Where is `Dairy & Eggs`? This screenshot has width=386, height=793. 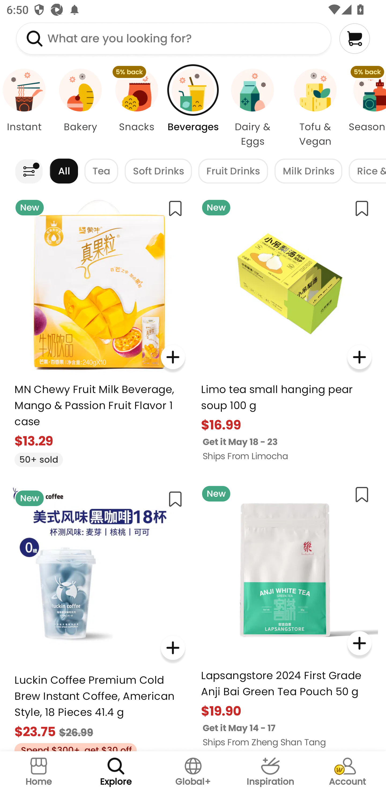 Dairy & Eggs is located at coordinates (253, 108).